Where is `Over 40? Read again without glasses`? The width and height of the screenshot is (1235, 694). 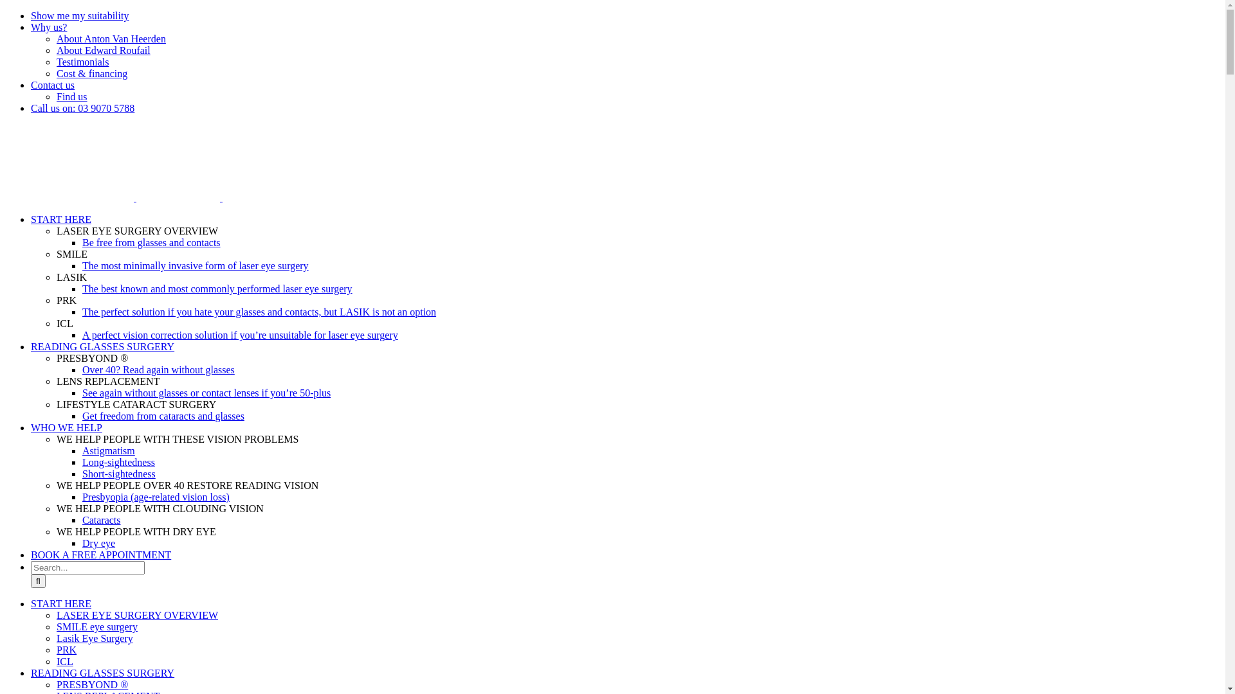 Over 40? Read again without glasses is located at coordinates (158, 370).